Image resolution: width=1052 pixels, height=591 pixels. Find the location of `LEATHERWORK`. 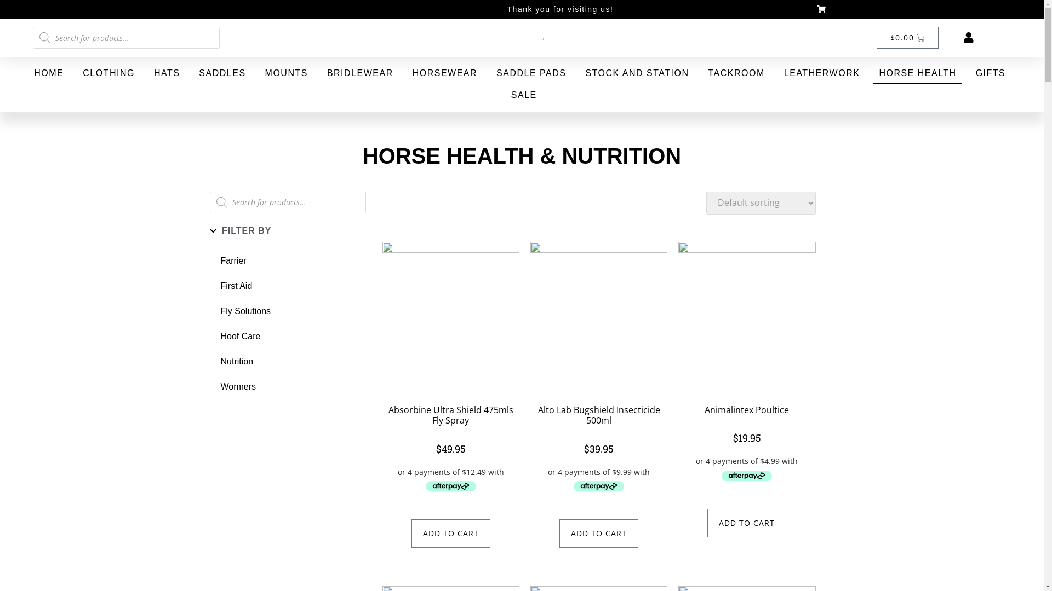

LEATHERWORK is located at coordinates (822, 73).